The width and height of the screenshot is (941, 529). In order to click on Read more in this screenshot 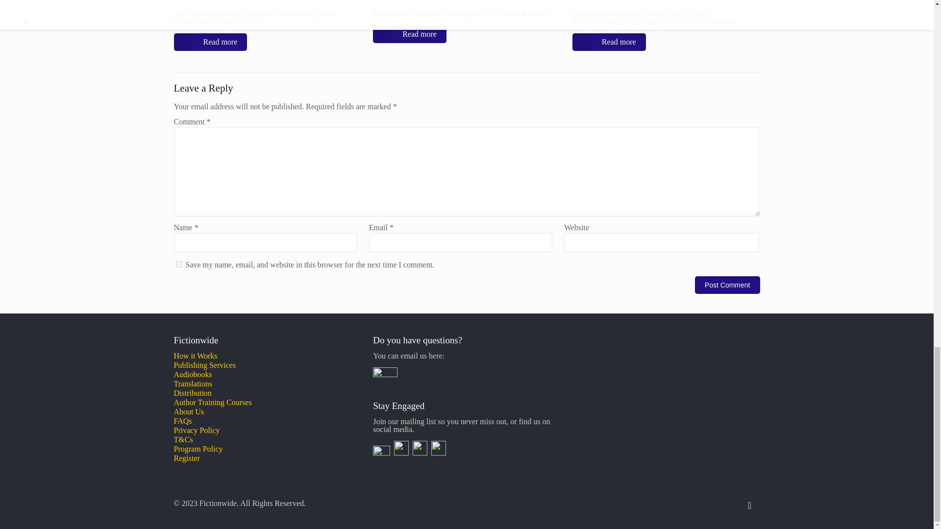, I will do `click(210, 42)`.